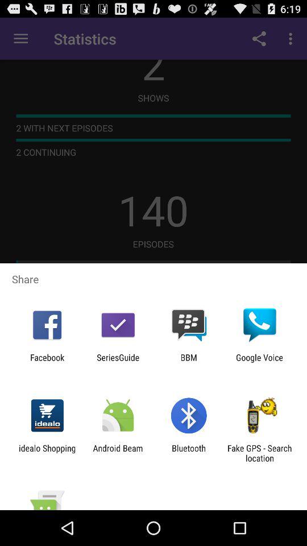 The image size is (307, 546). Describe the element at coordinates (118, 362) in the screenshot. I see `turn on icon next to bbm item` at that location.